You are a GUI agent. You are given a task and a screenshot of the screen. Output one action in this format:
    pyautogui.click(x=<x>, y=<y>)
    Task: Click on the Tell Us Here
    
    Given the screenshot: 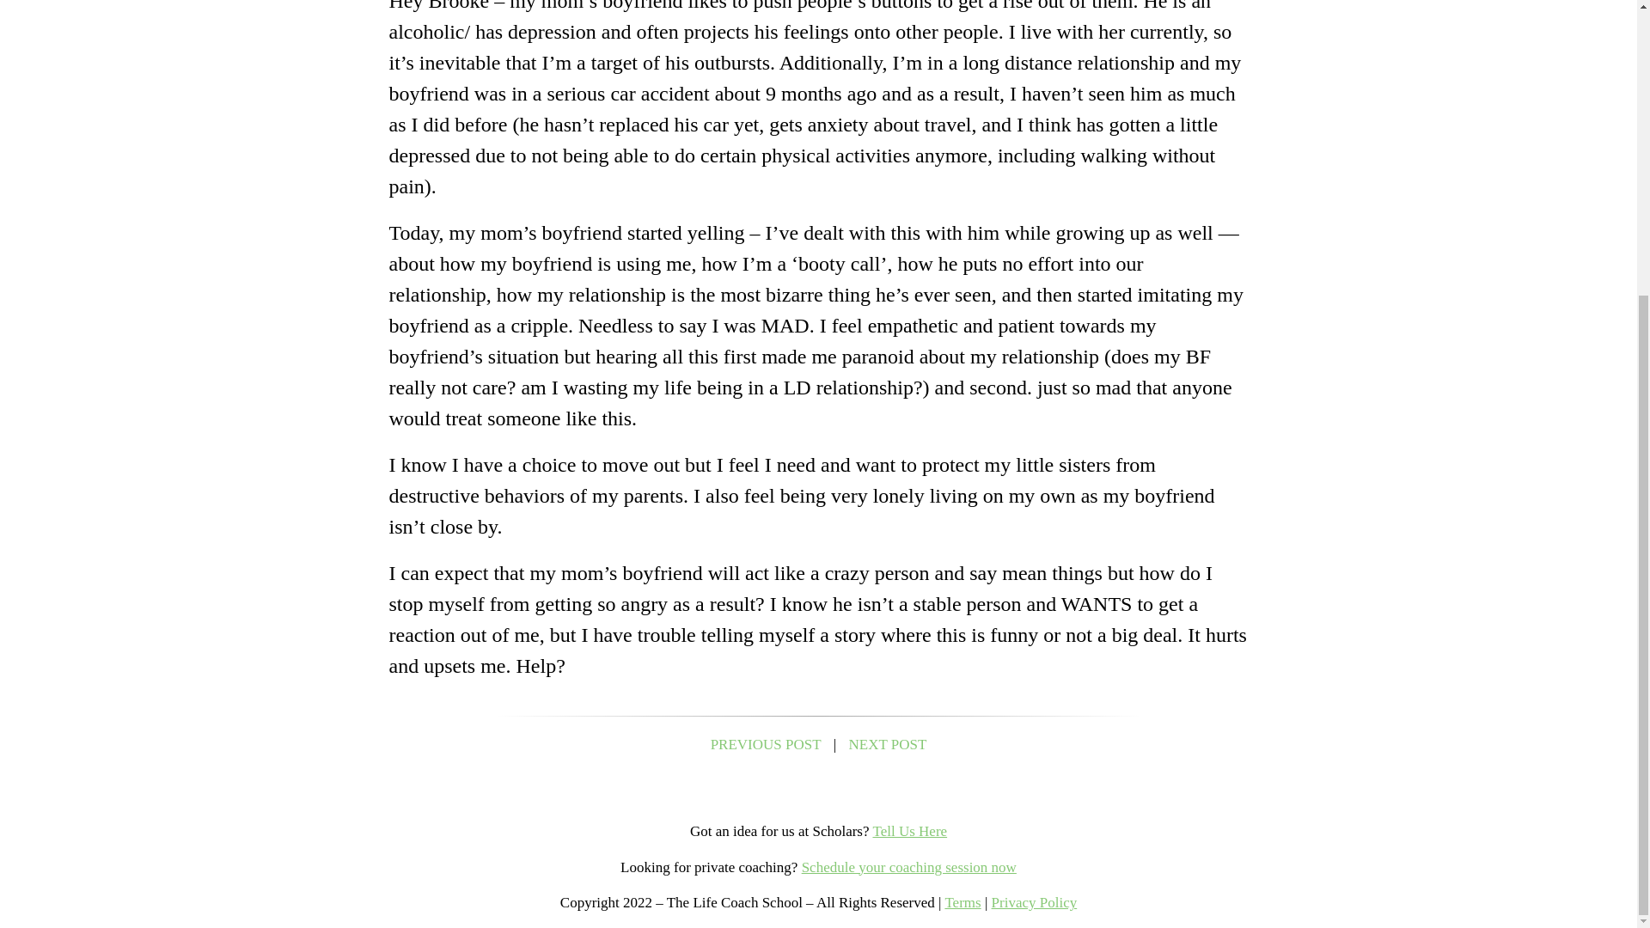 What is the action you would take?
    pyautogui.click(x=909, y=831)
    